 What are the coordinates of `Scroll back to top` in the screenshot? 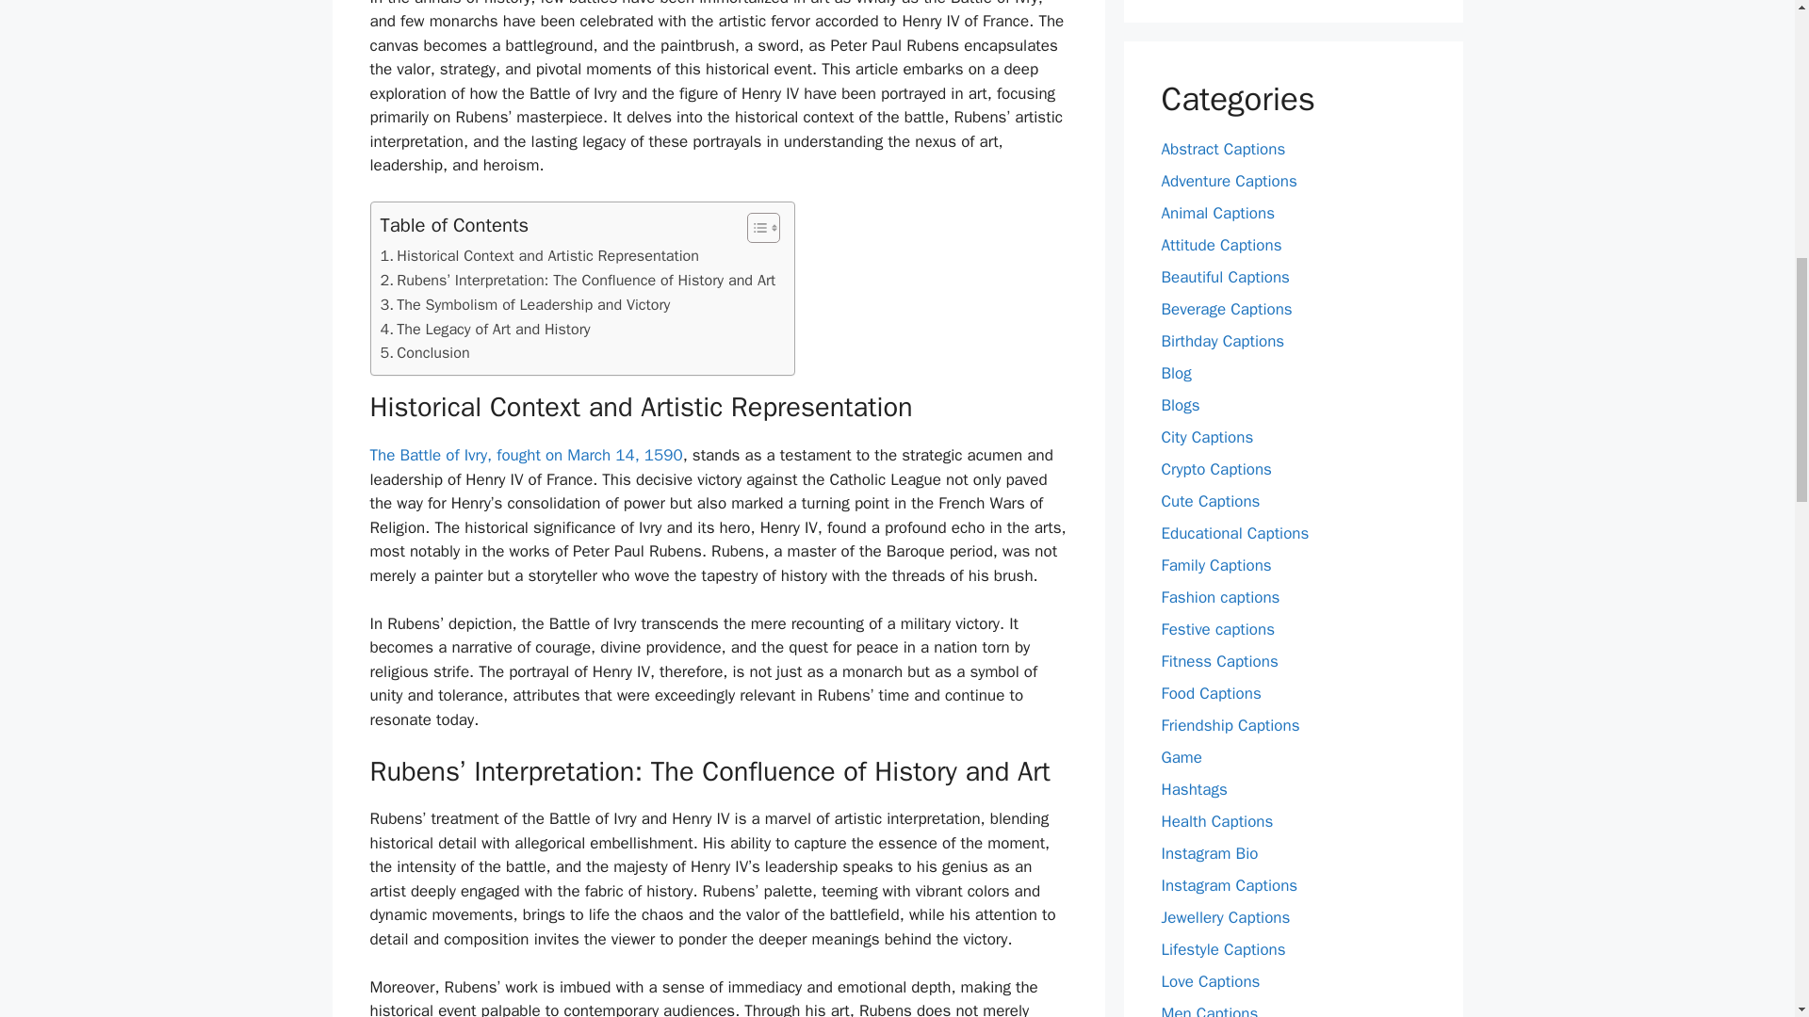 It's located at (1748, 894).